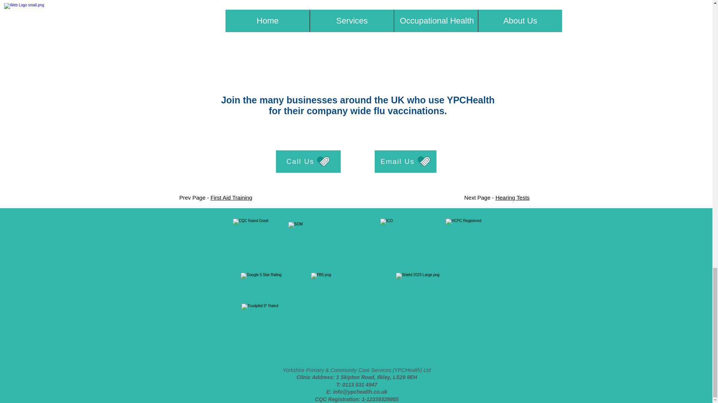 This screenshot has width=718, height=403. What do you see at coordinates (255, 240) in the screenshot?
I see `CQC Inspected and rated Good` at bounding box center [255, 240].